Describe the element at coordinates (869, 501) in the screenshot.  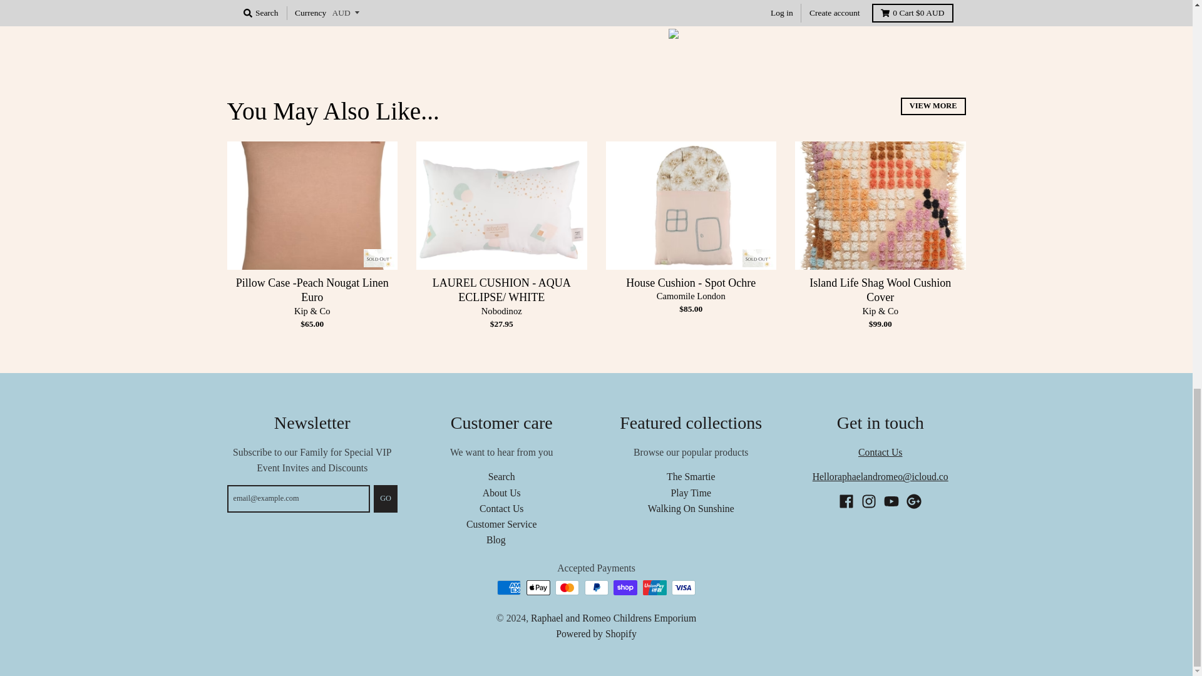
I see `Instagram - Raphael and Romeo Childrens Emporium` at that location.